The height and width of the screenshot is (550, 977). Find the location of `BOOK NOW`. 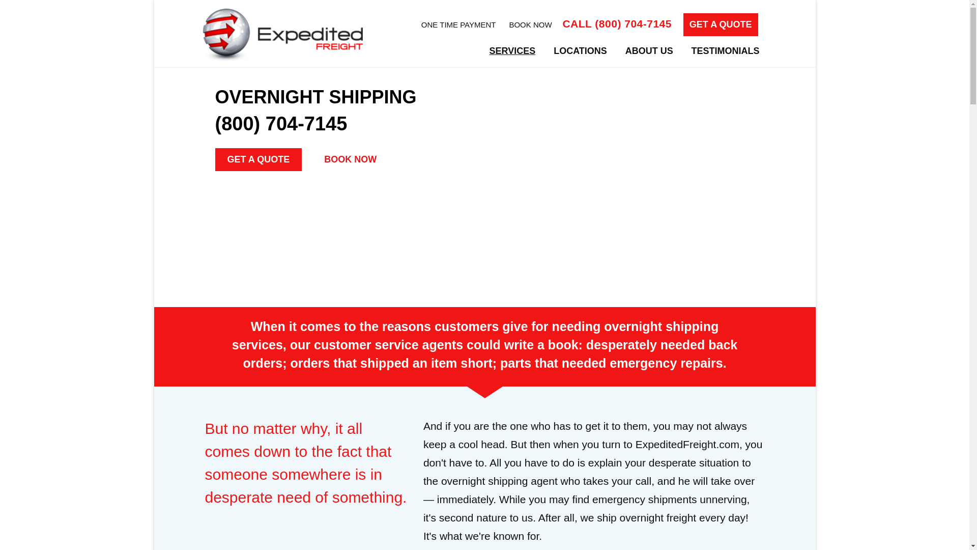

BOOK NOW is located at coordinates (350, 159).